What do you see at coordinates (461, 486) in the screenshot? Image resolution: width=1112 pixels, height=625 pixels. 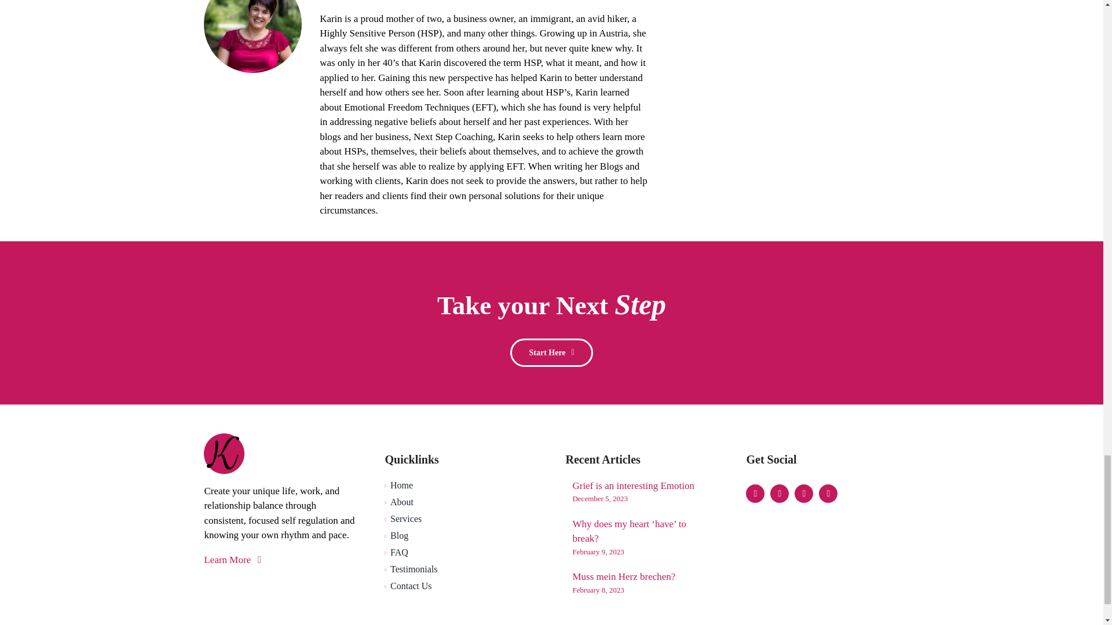 I see `Home` at bounding box center [461, 486].